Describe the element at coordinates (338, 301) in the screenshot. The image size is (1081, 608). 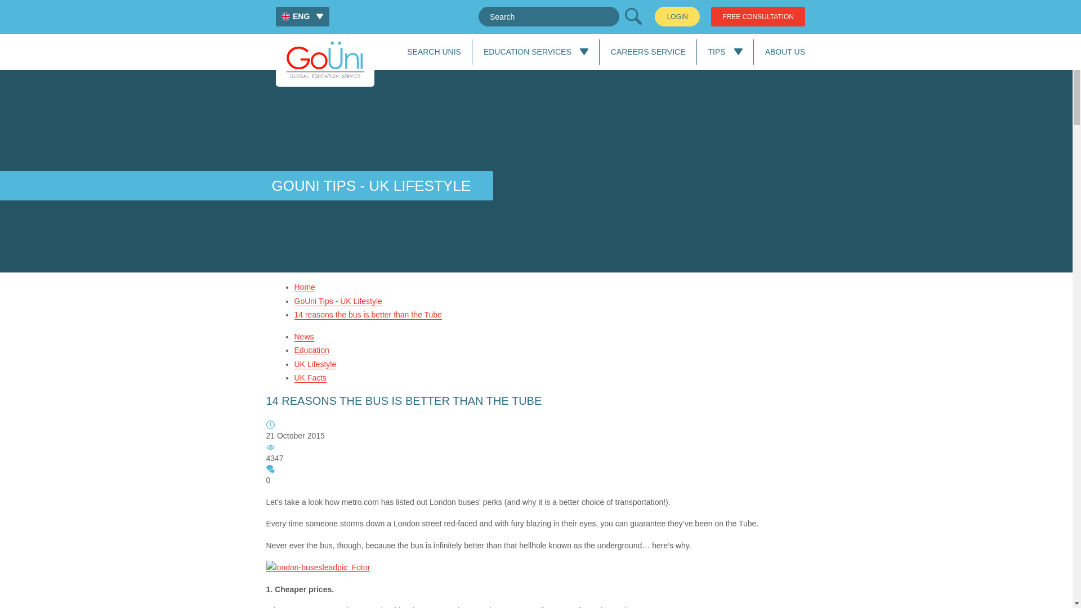
I see `GoUni Tips - UK Lifestyle` at that location.